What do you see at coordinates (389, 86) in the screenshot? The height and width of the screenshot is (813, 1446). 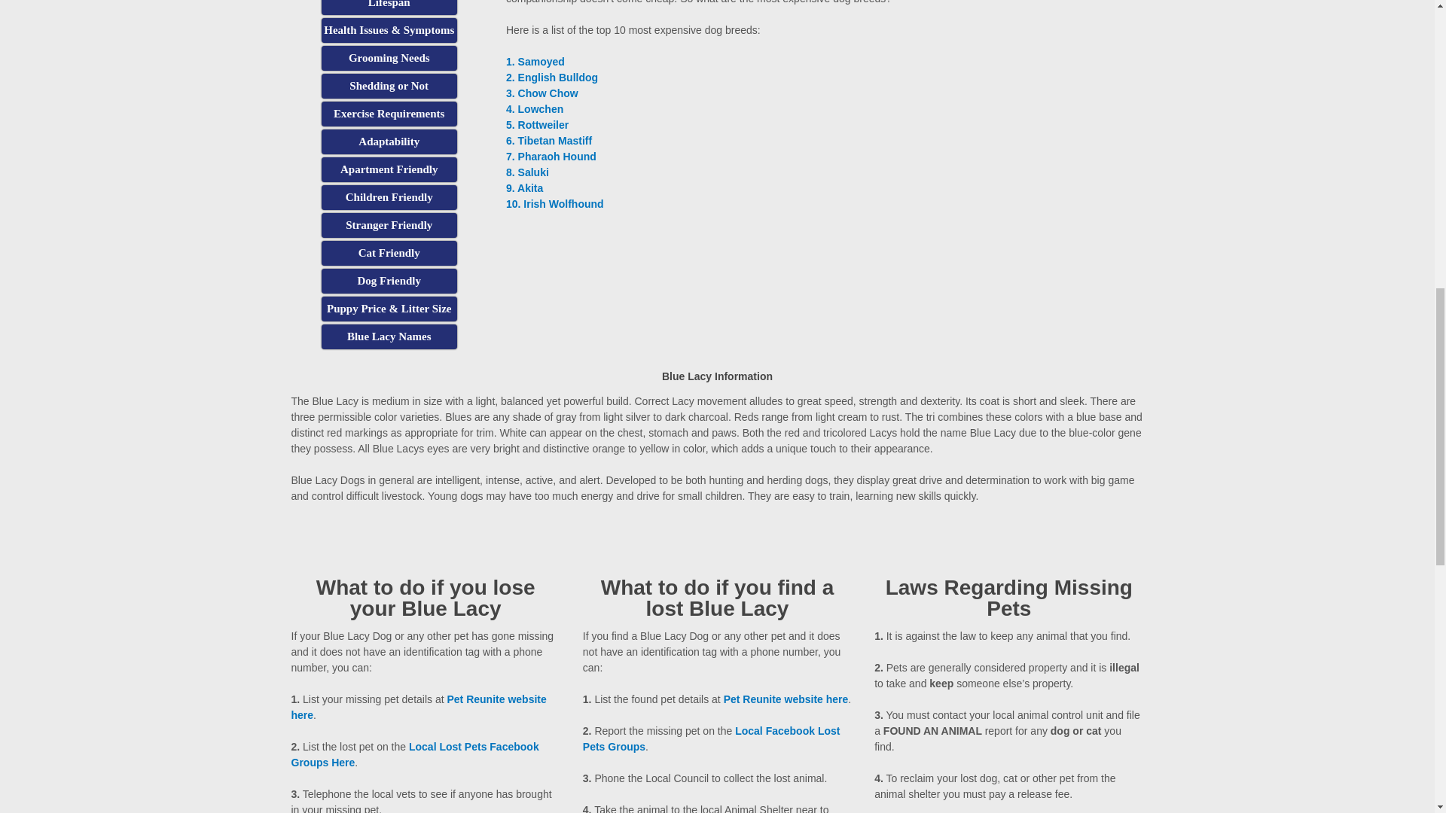 I see `Do Blue Lacy Dogs shed a lot?` at bounding box center [389, 86].